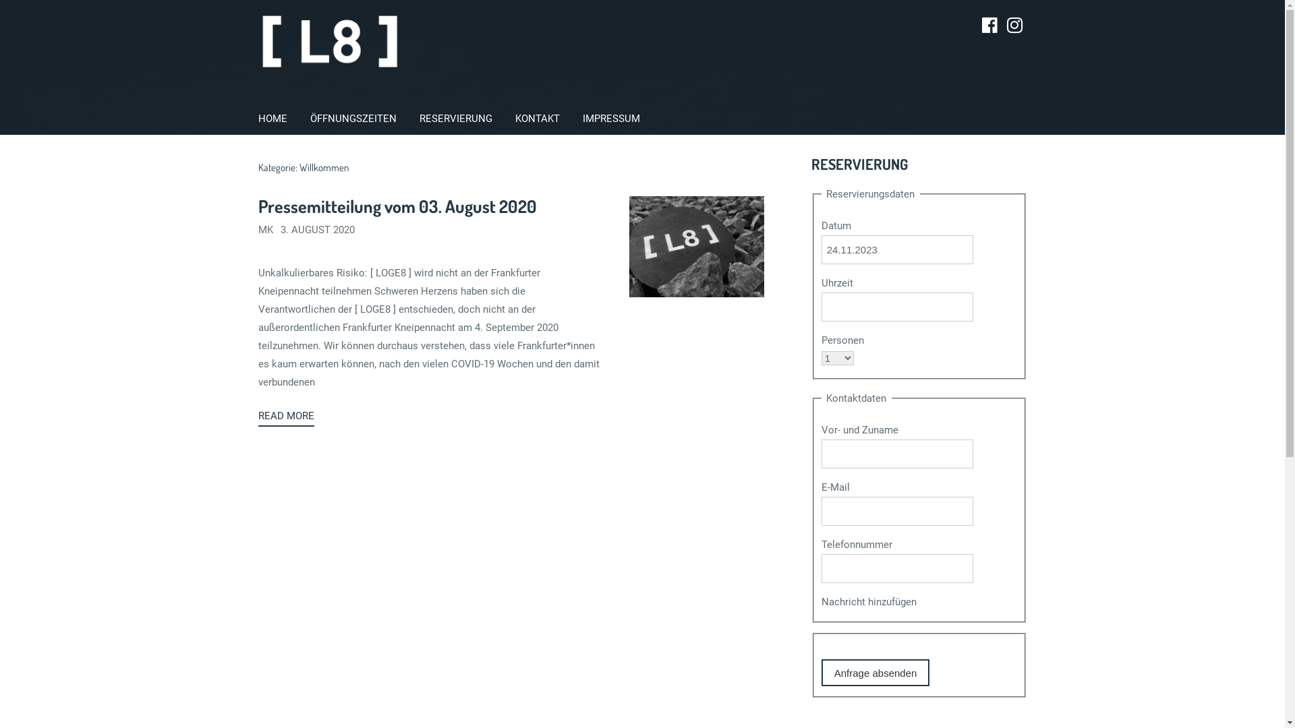  What do you see at coordinates (875, 673) in the screenshot?
I see `Anfrage absenden` at bounding box center [875, 673].